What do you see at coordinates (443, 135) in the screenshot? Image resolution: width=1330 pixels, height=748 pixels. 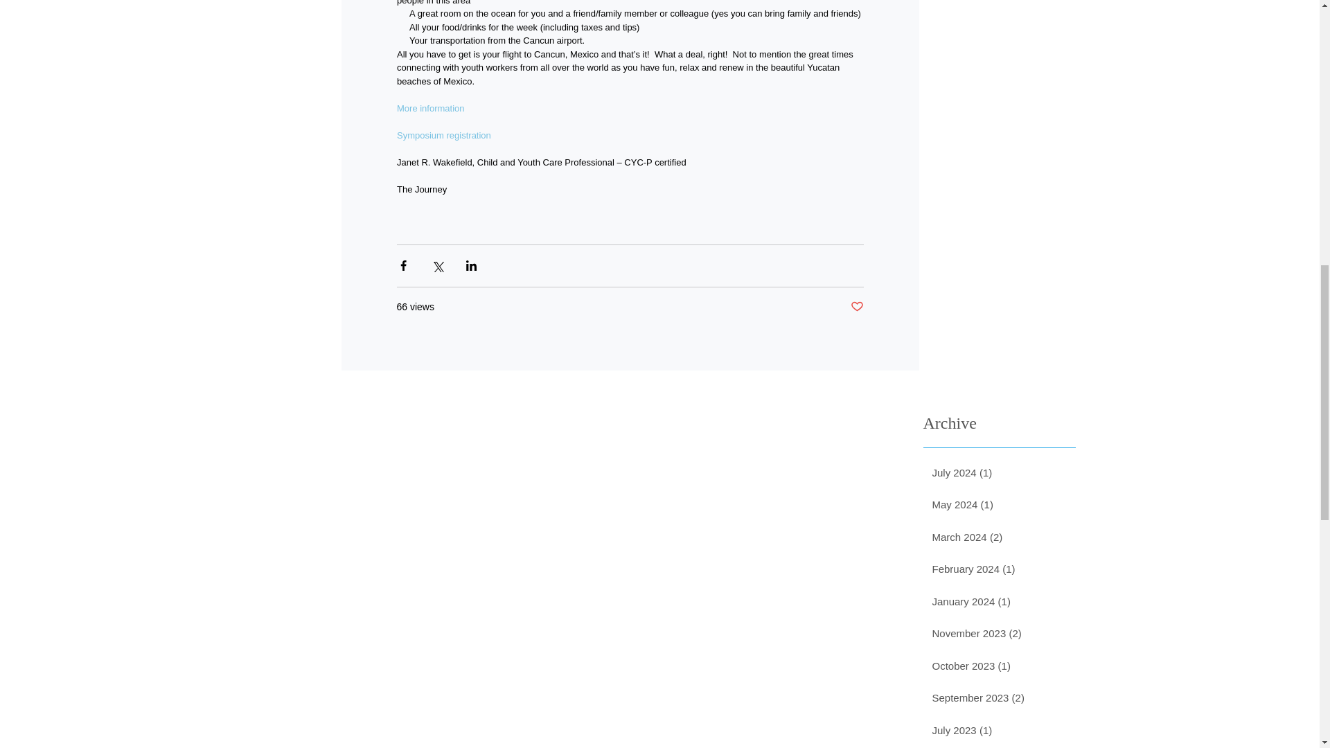 I see `Symposium registration` at bounding box center [443, 135].